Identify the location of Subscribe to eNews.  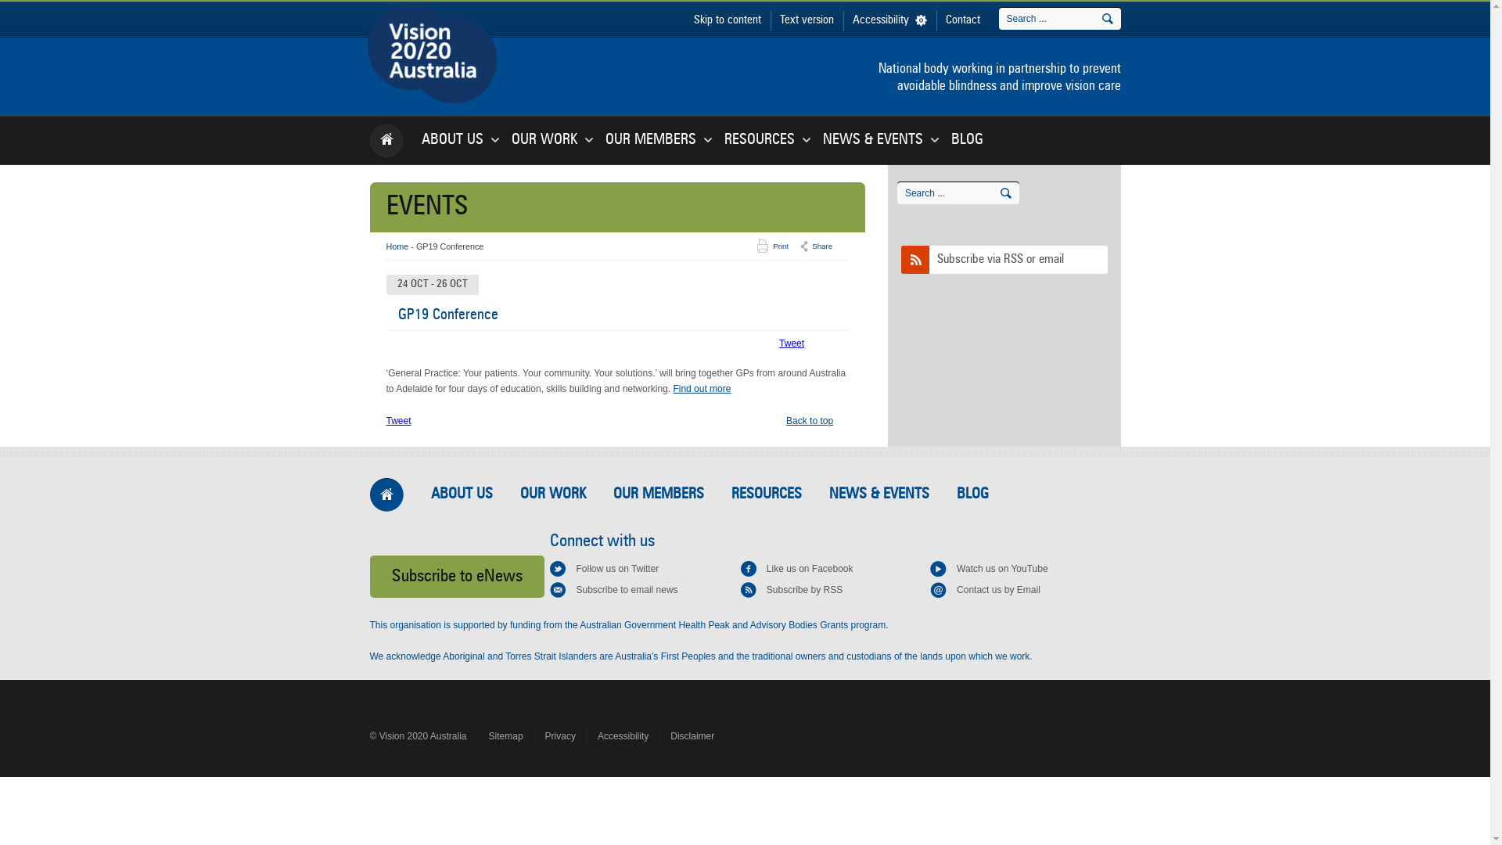
(457, 577).